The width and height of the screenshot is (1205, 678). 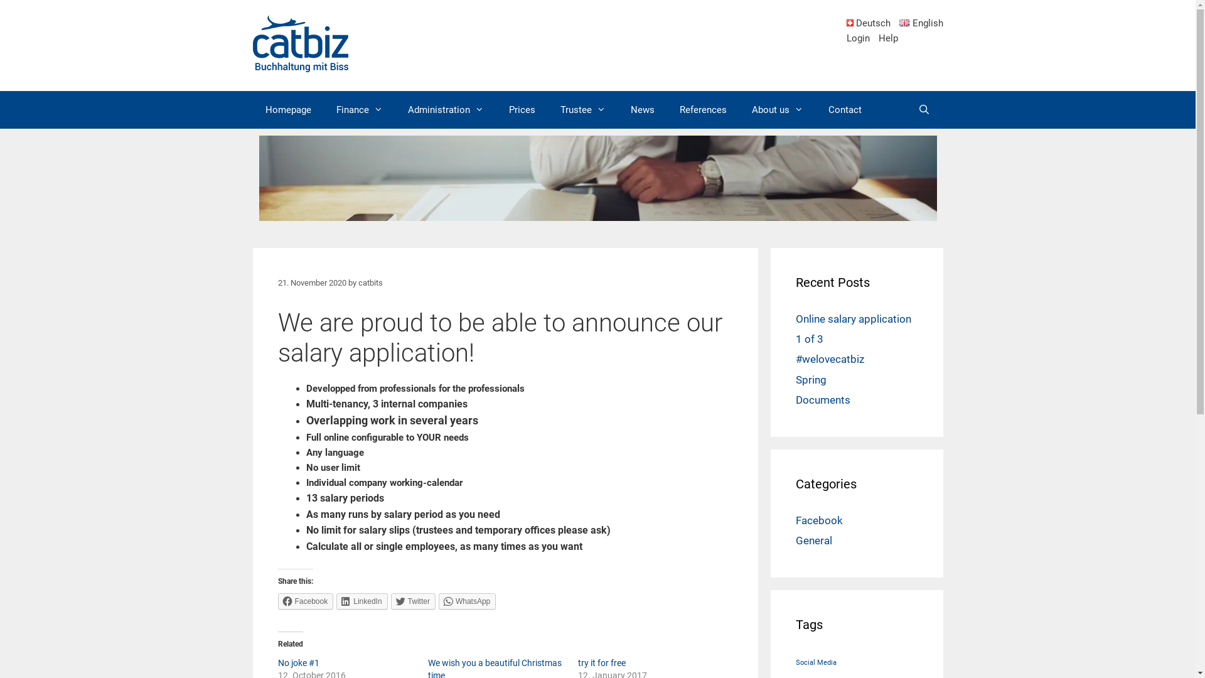 What do you see at coordinates (298, 663) in the screenshot?
I see `No joke #1` at bounding box center [298, 663].